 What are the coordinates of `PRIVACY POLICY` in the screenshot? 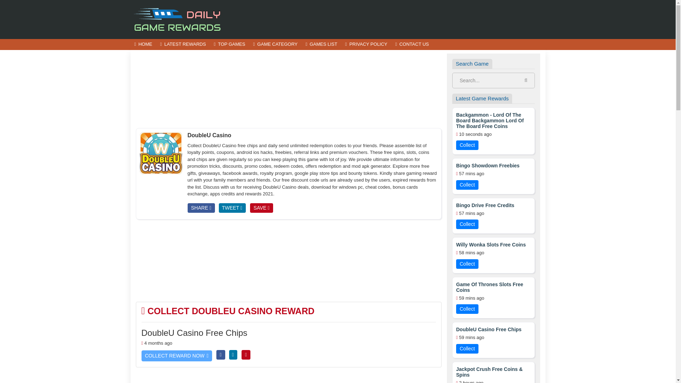 It's located at (366, 45).